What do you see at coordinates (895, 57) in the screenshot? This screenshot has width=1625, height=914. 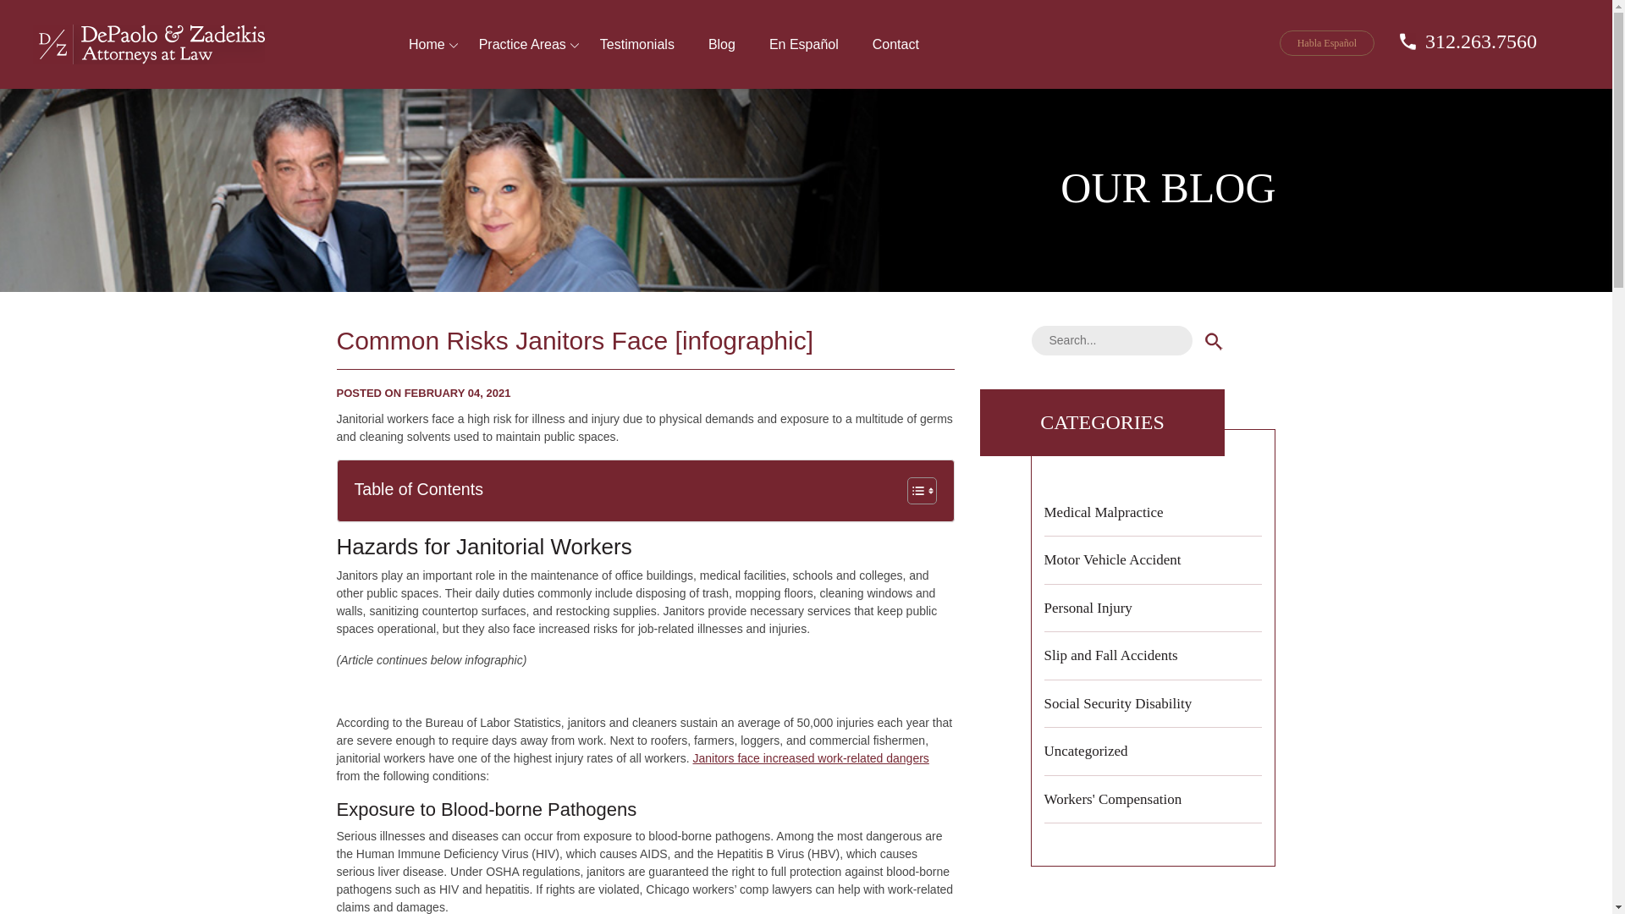 I see `Contact` at bounding box center [895, 57].